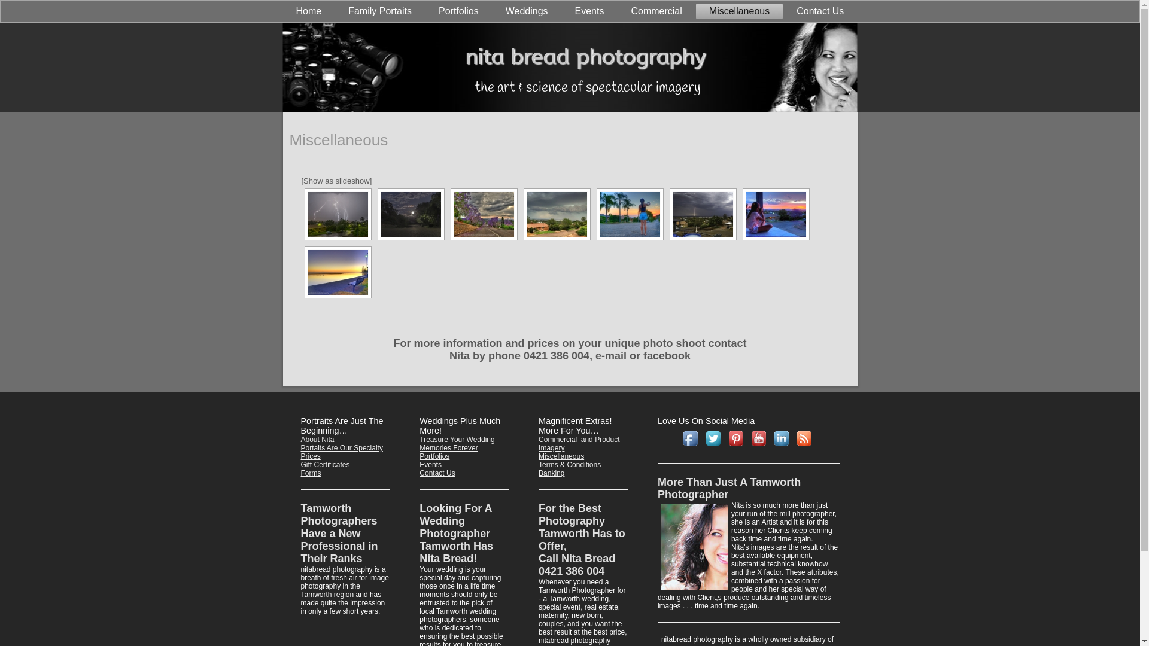 This screenshot has height=646, width=1149. Describe the element at coordinates (737, 438) in the screenshot. I see `Visit Us On Pinterest` at that location.